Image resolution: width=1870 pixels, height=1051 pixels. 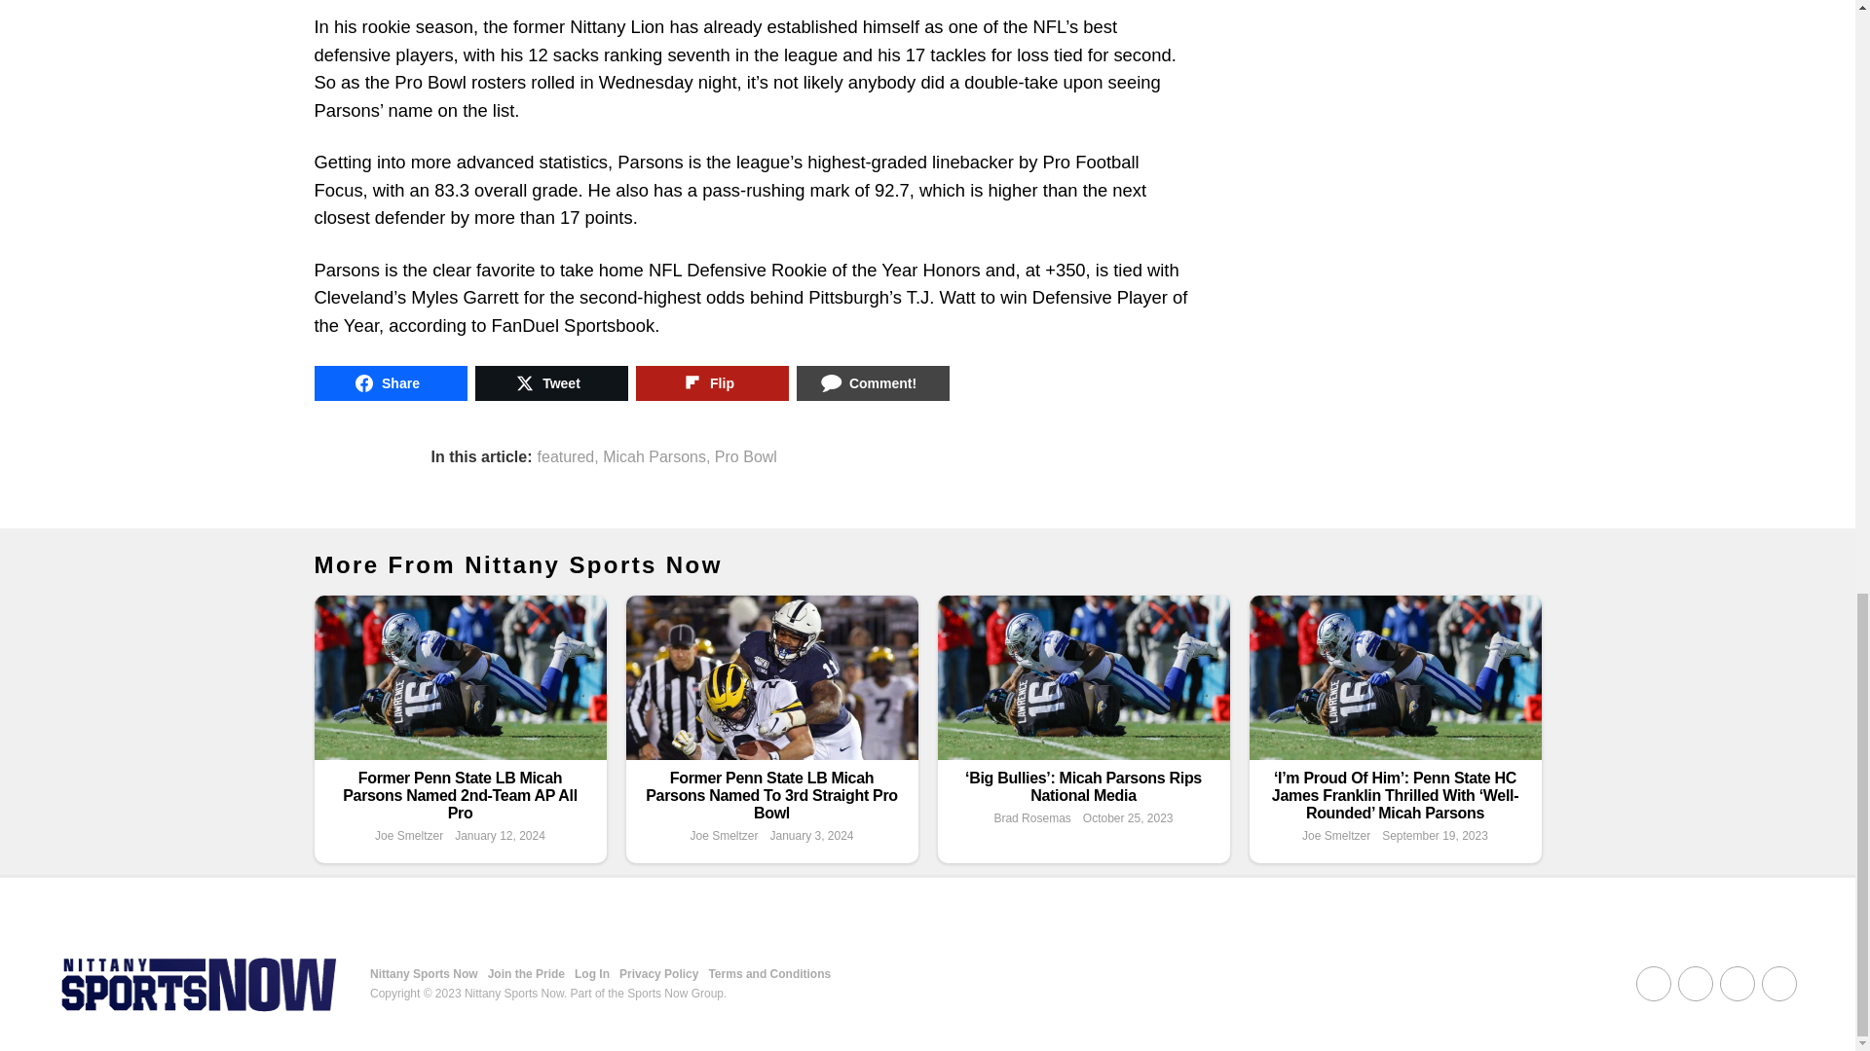 I want to click on Posts by Joe Smeltzer, so click(x=409, y=836).